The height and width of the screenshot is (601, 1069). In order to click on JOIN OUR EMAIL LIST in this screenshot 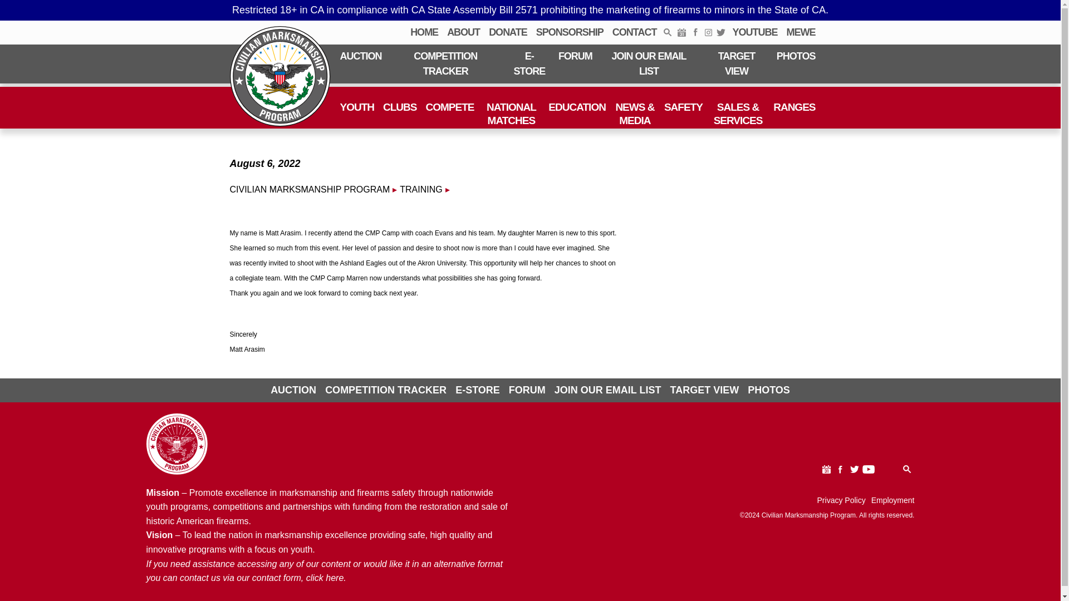, I will do `click(649, 63)`.